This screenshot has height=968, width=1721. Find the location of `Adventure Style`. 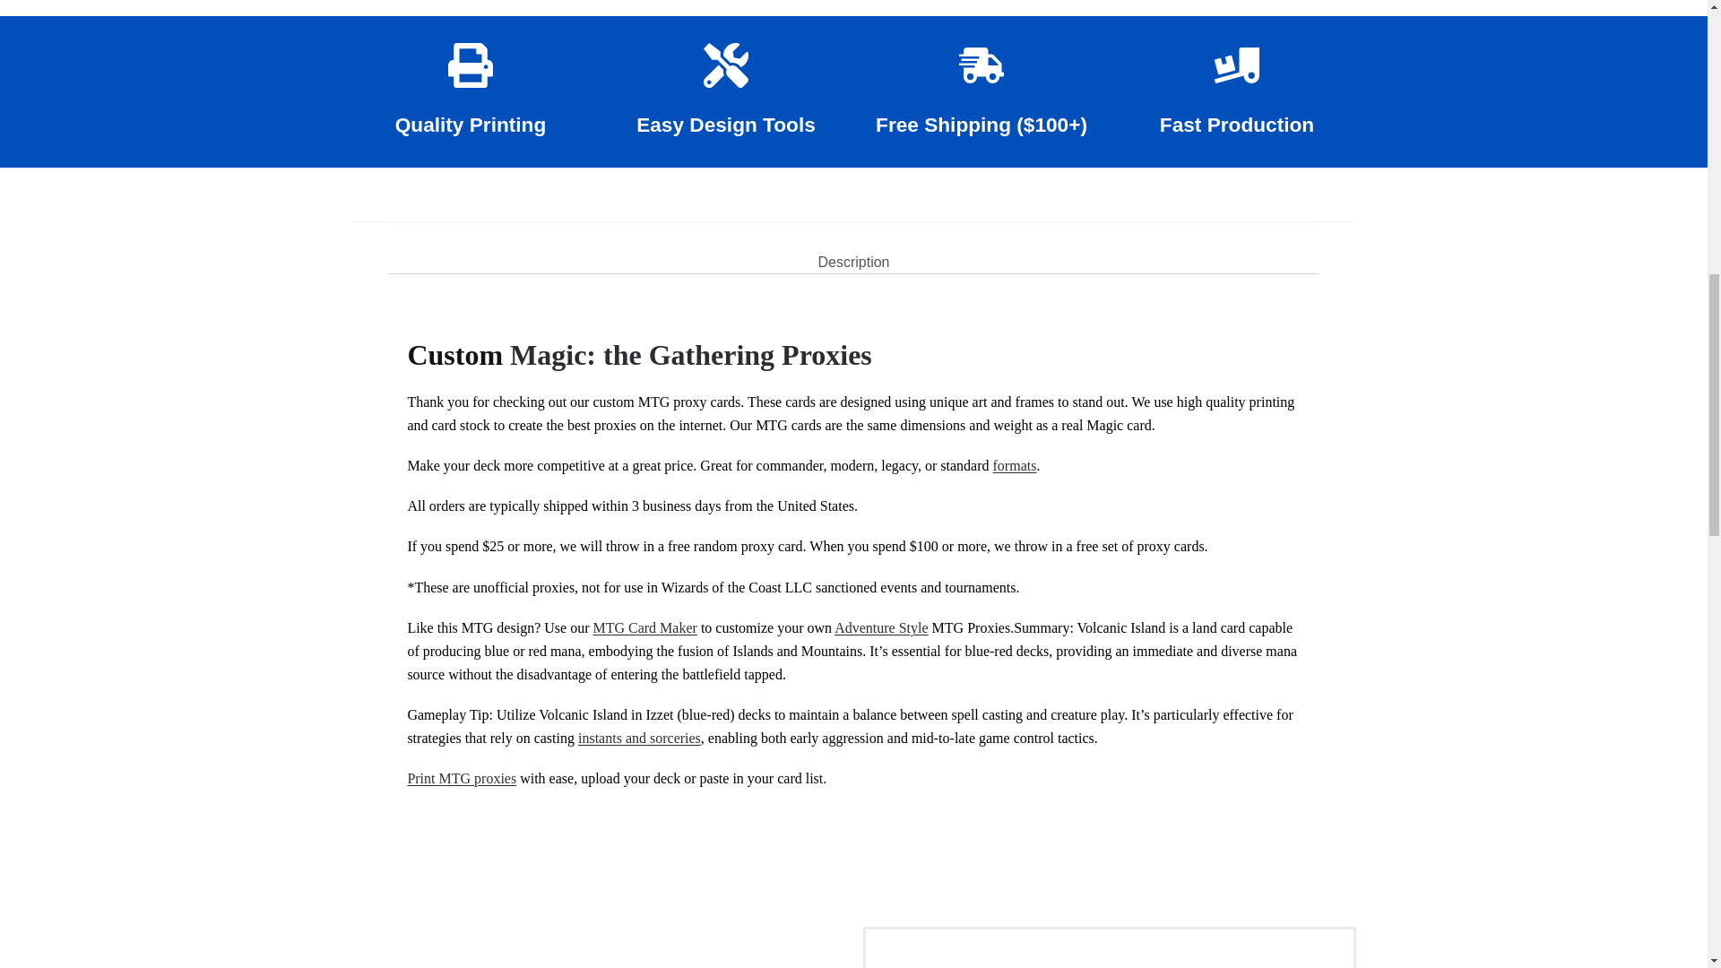

Adventure Style is located at coordinates (880, 627).